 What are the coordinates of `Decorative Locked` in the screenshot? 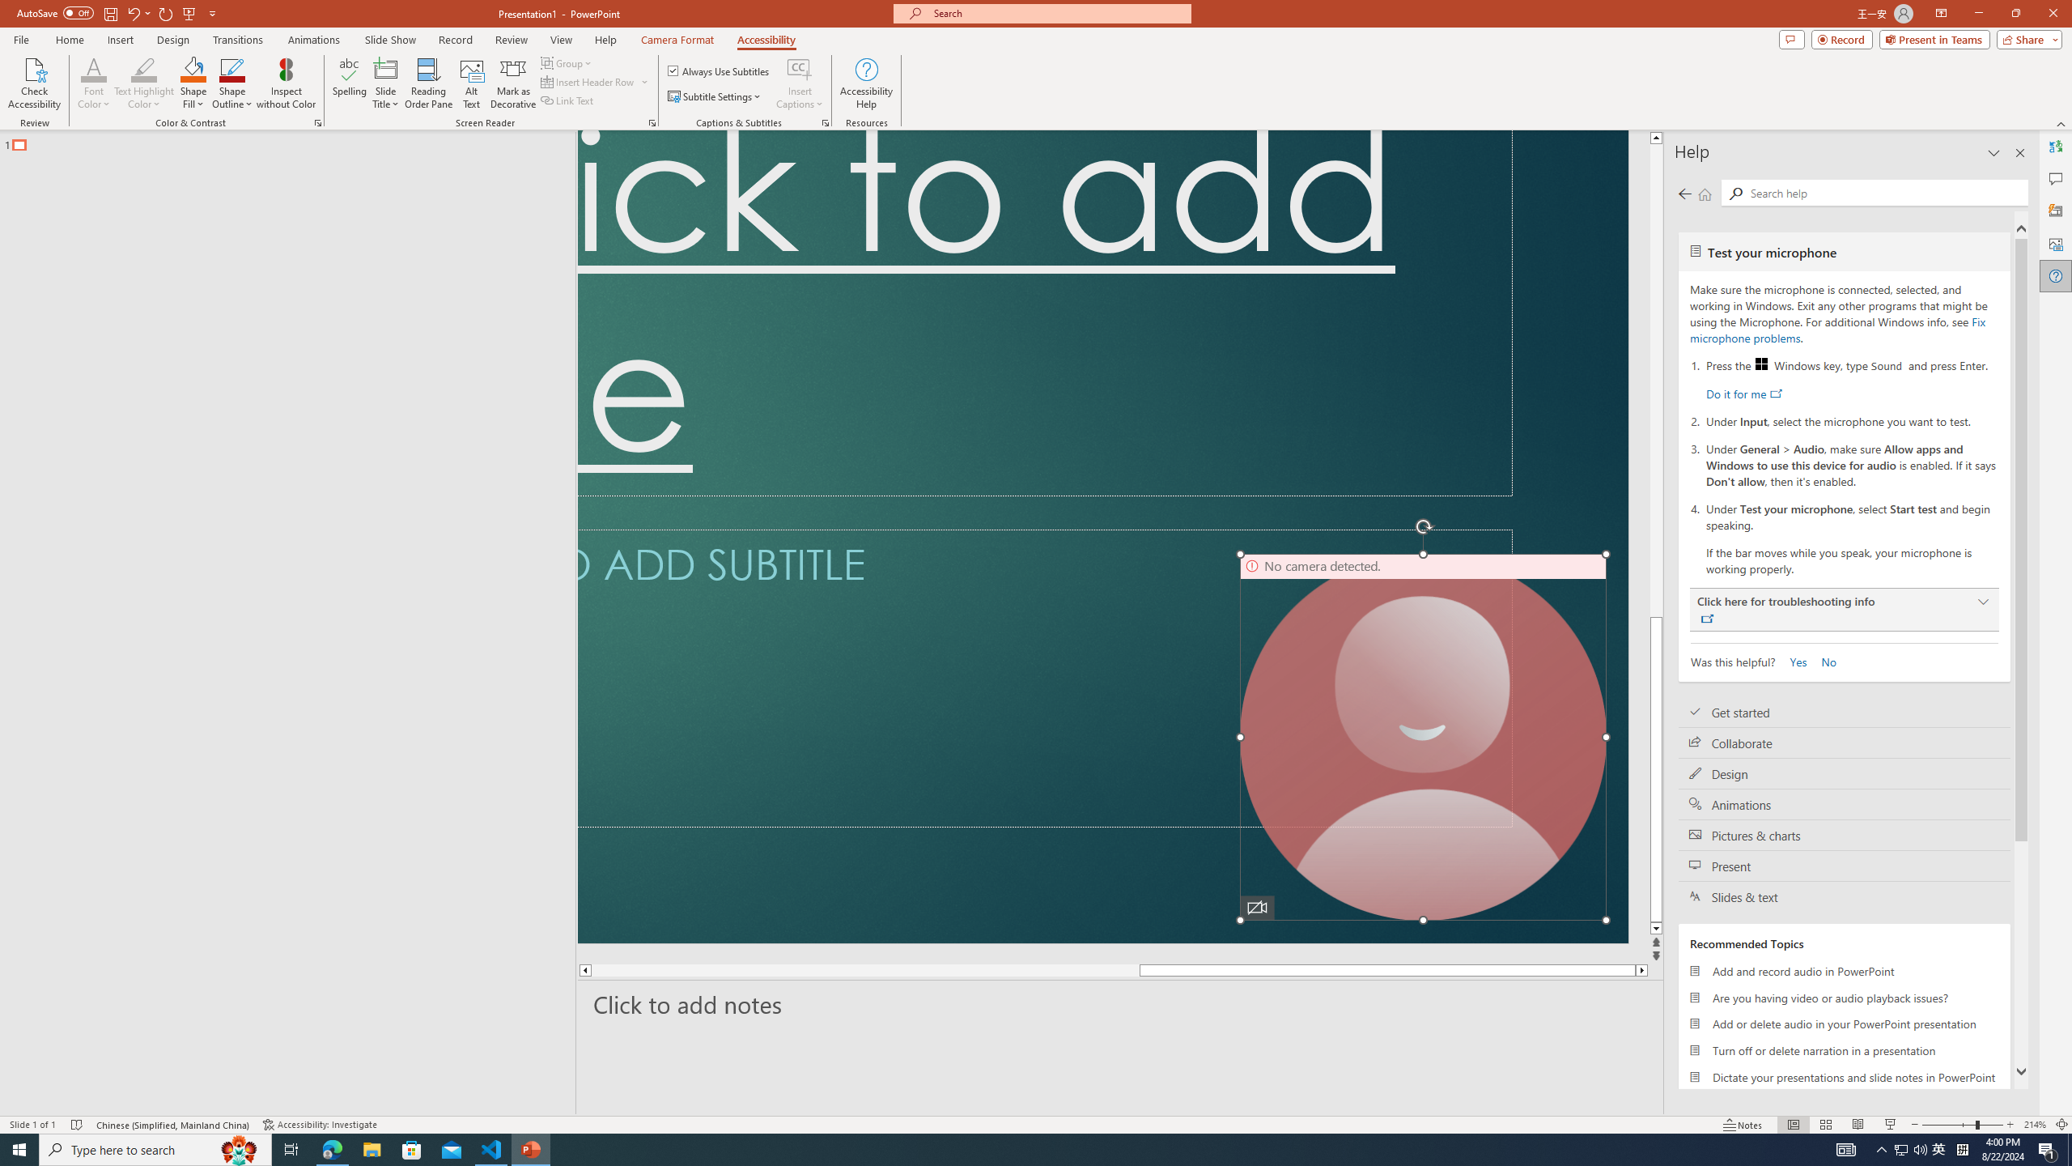 It's located at (1103, 536).